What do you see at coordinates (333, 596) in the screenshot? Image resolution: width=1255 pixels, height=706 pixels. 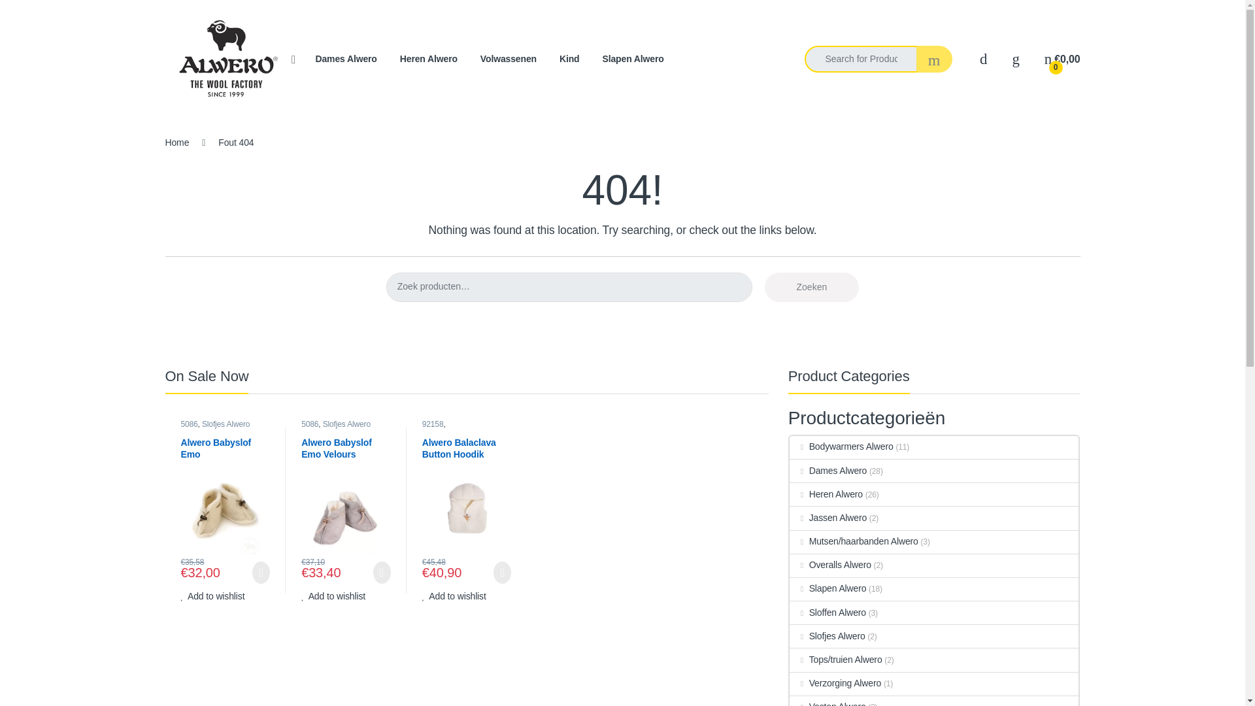 I see `Add to wishlist` at bounding box center [333, 596].